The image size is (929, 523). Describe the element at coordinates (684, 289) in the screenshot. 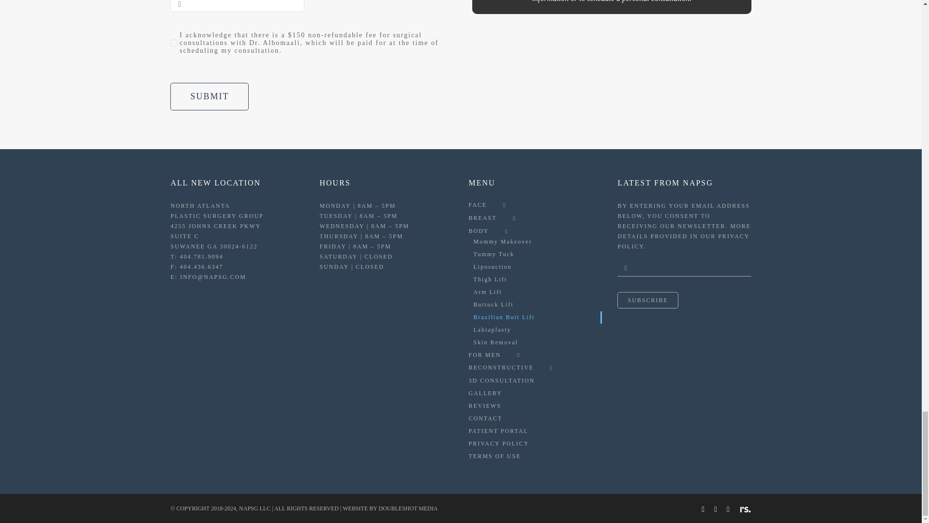

I see `SUBSCRIBE` at that location.